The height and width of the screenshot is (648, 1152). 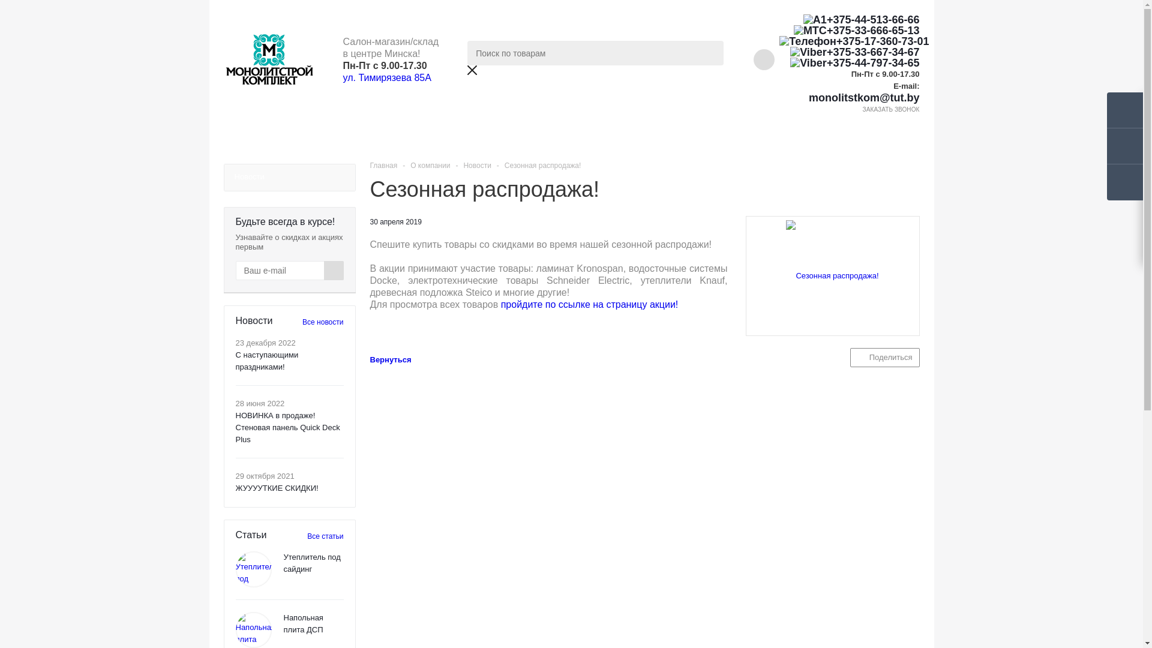 I want to click on +375-33-666-65-13, so click(x=850, y=31).